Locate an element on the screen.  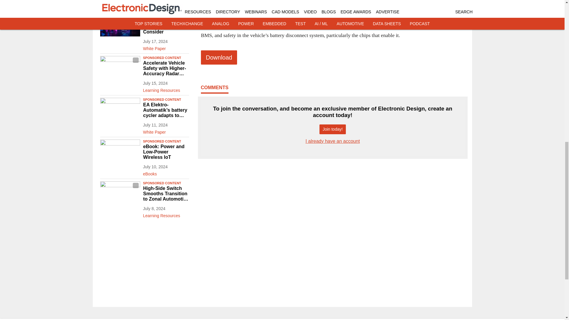
Learning Resources is located at coordinates (166, 89).